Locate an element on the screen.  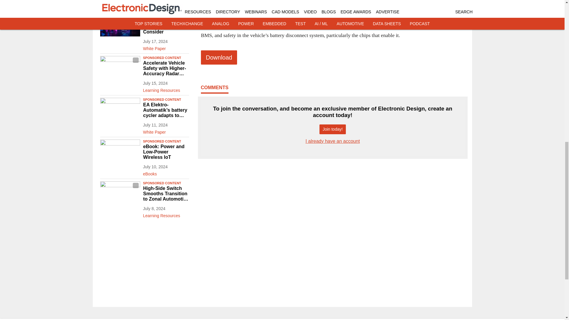
Learning Resources is located at coordinates (166, 89).